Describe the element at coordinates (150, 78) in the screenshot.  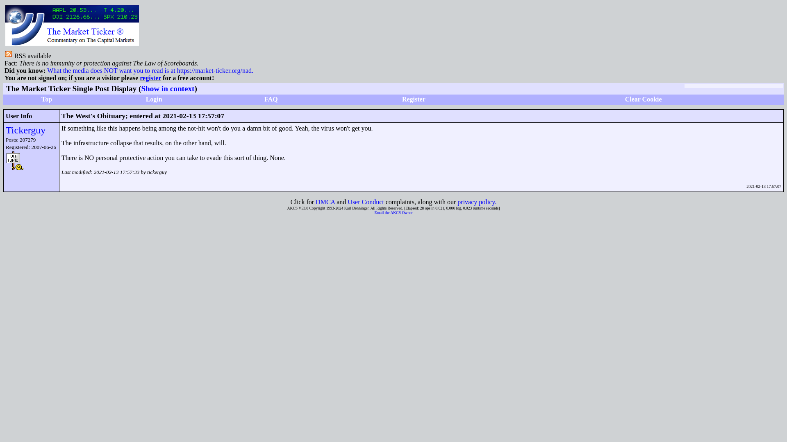
I see `register` at that location.